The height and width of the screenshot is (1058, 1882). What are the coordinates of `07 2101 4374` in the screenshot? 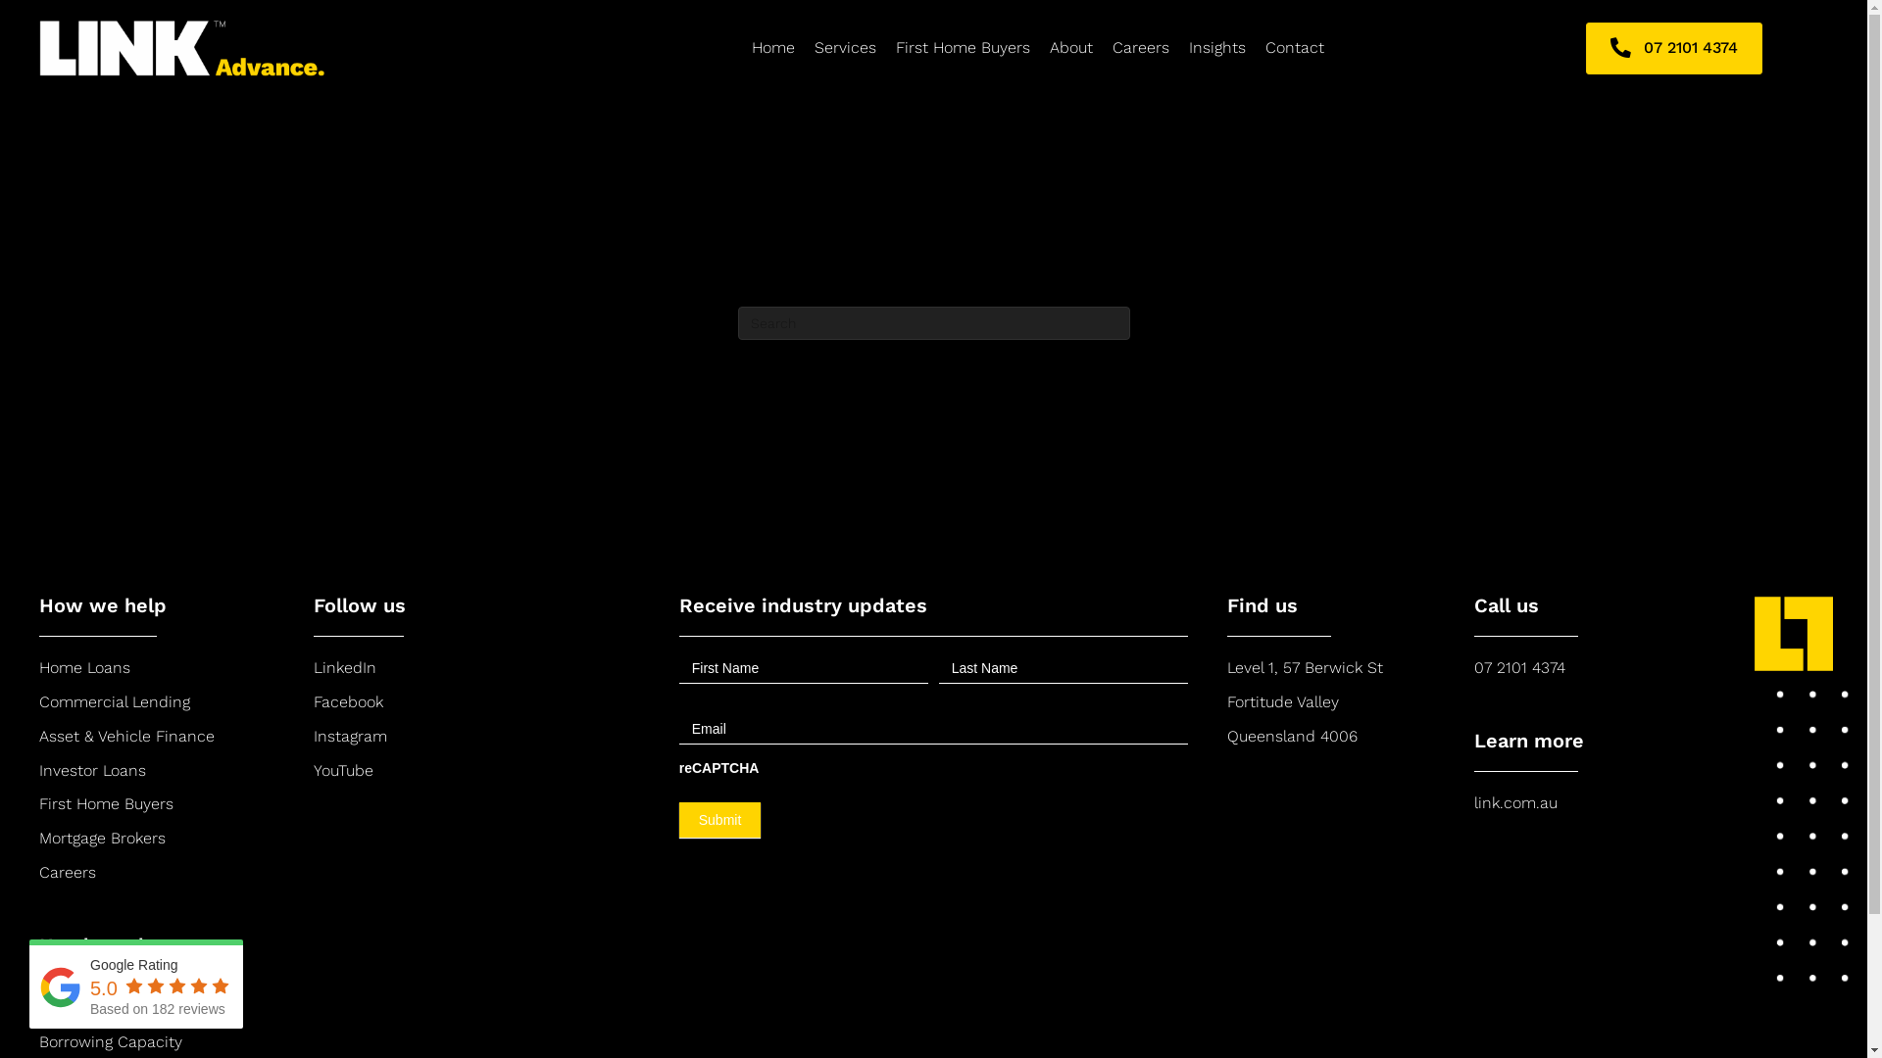 It's located at (1519, 668).